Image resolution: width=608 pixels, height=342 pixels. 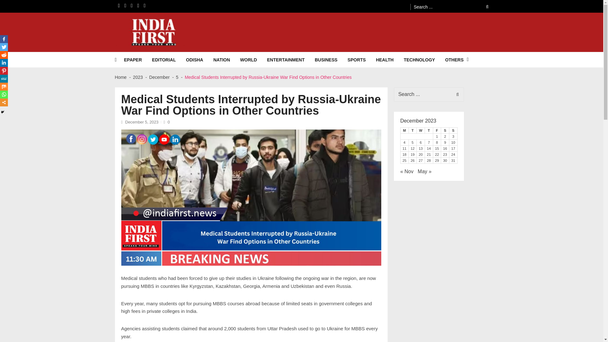 What do you see at coordinates (4, 47) in the screenshot?
I see `Twitter` at bounding box center [4, 47].